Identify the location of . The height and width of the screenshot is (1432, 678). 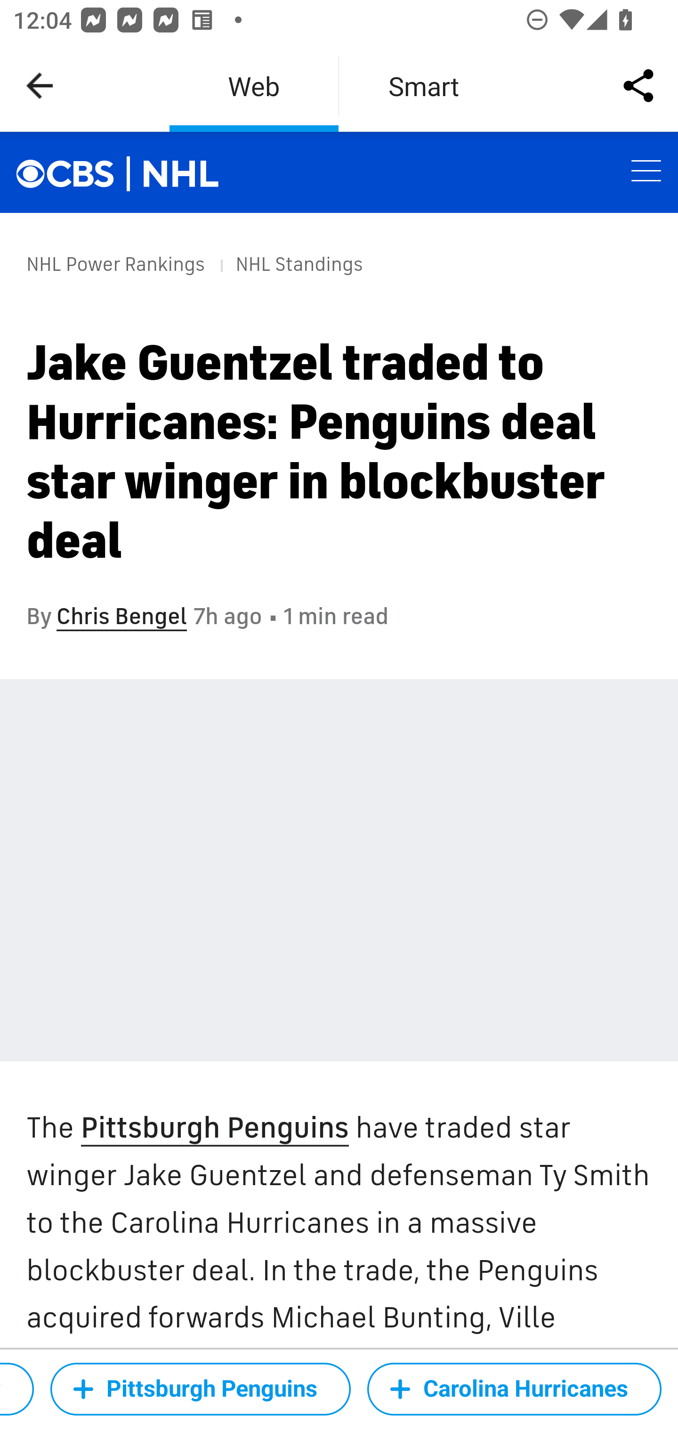
(182, 173).